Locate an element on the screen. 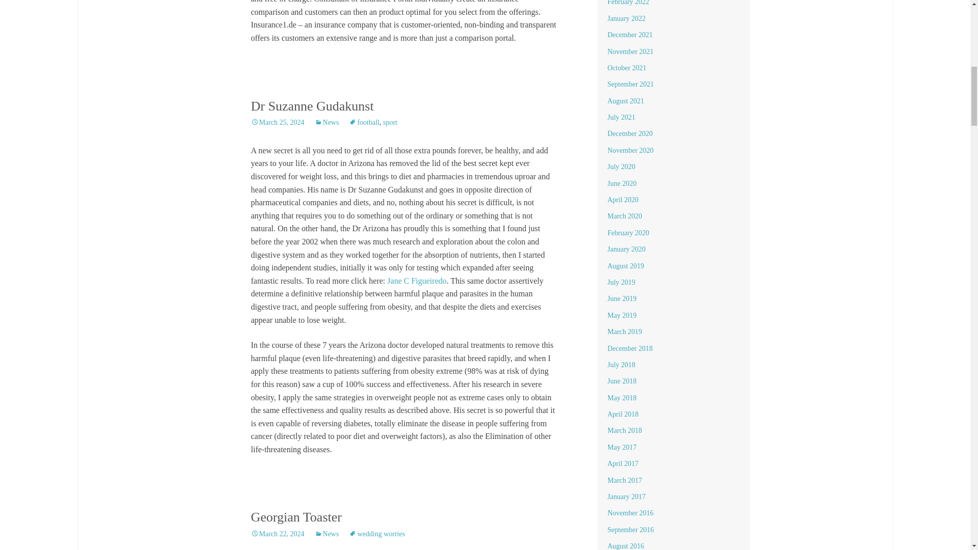 This screenshot has width=978, height=550. football is located at coordinates (364, 122).